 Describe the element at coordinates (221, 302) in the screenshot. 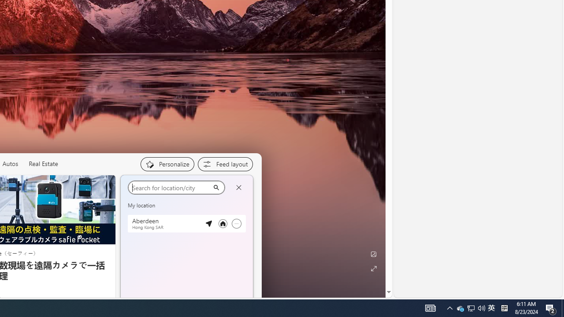

I see `See full forecast` at that location.